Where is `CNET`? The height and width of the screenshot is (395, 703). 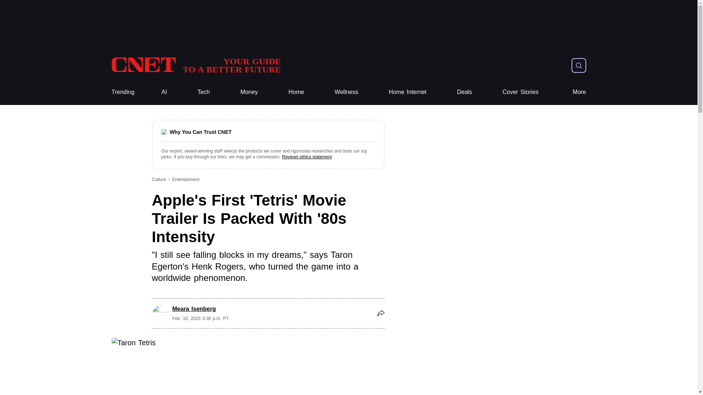
CNET is located at coordinates (196, 65).